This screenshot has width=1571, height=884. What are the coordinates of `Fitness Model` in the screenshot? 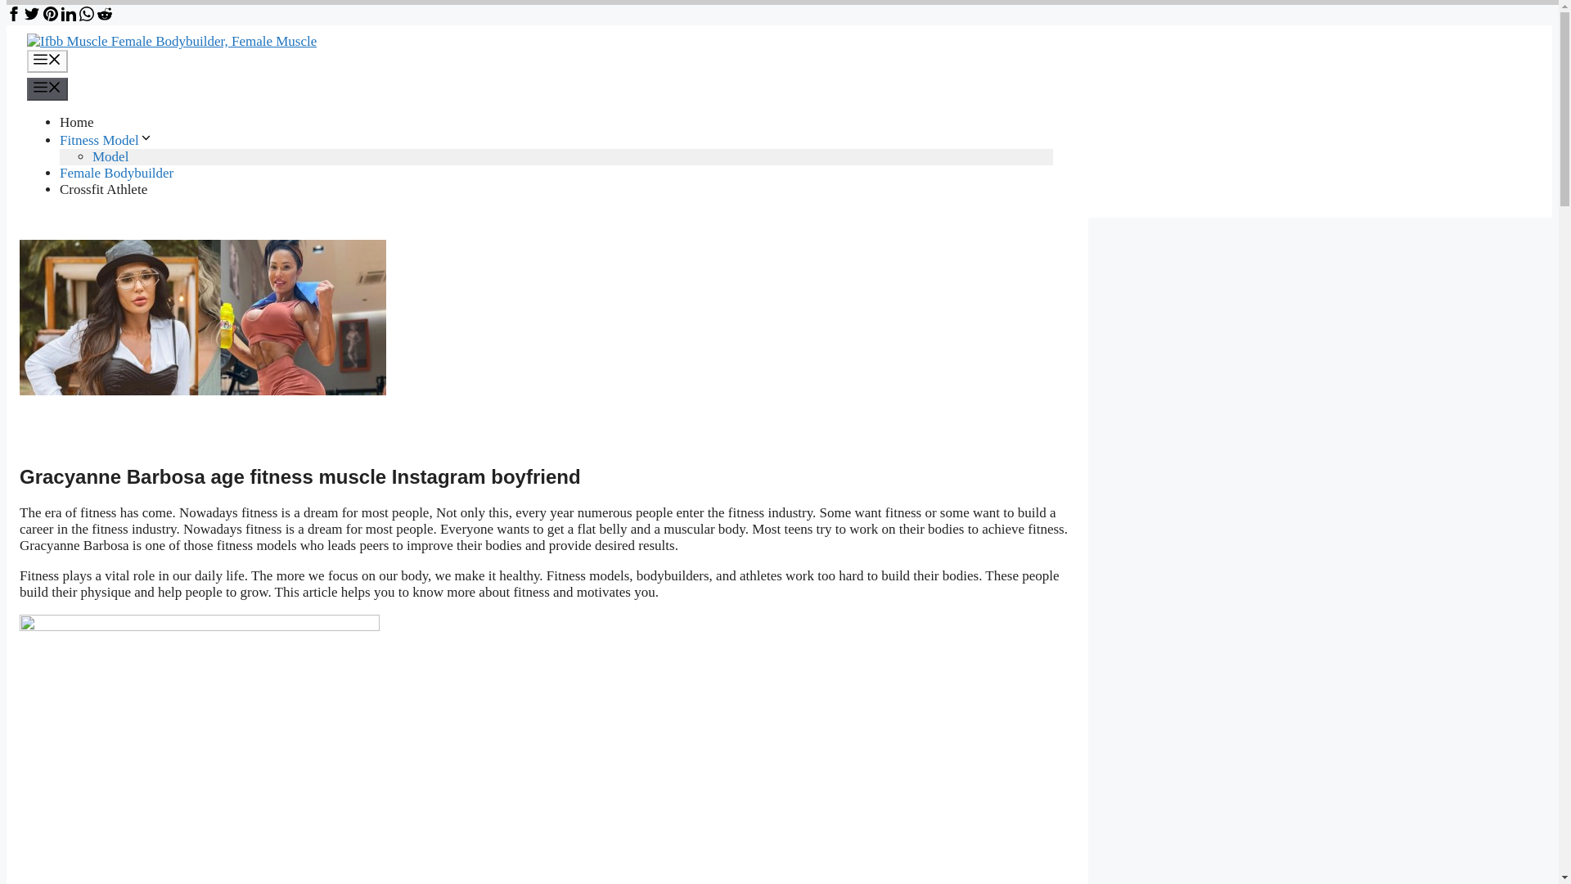 It's located at (106, 141).